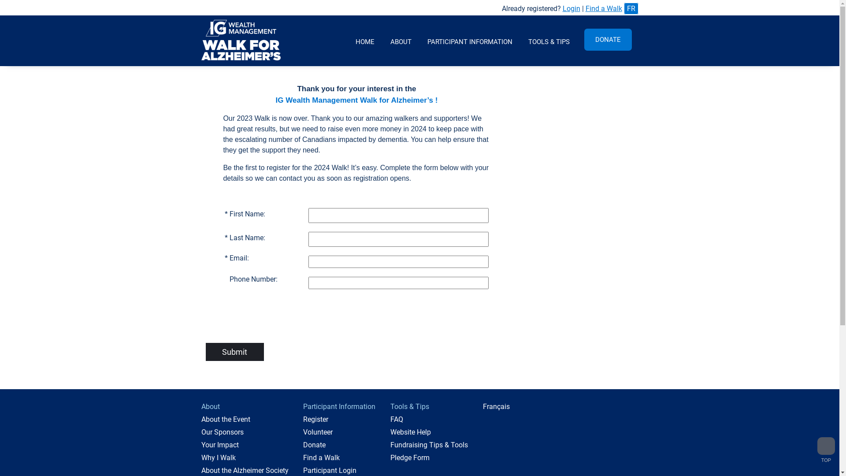 This screenshot has width=846, height=476. Describe the element at coordinates (401, 41) in the screenshot. I see `ABOUT` at that location.